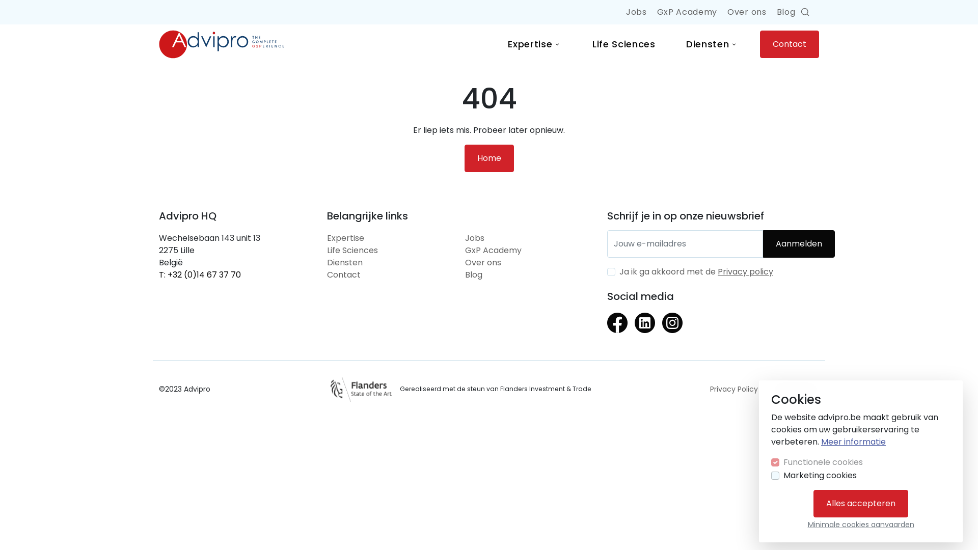 This screenshot has height=550, width=978. I want to click on Diensten, so click(712, 44).